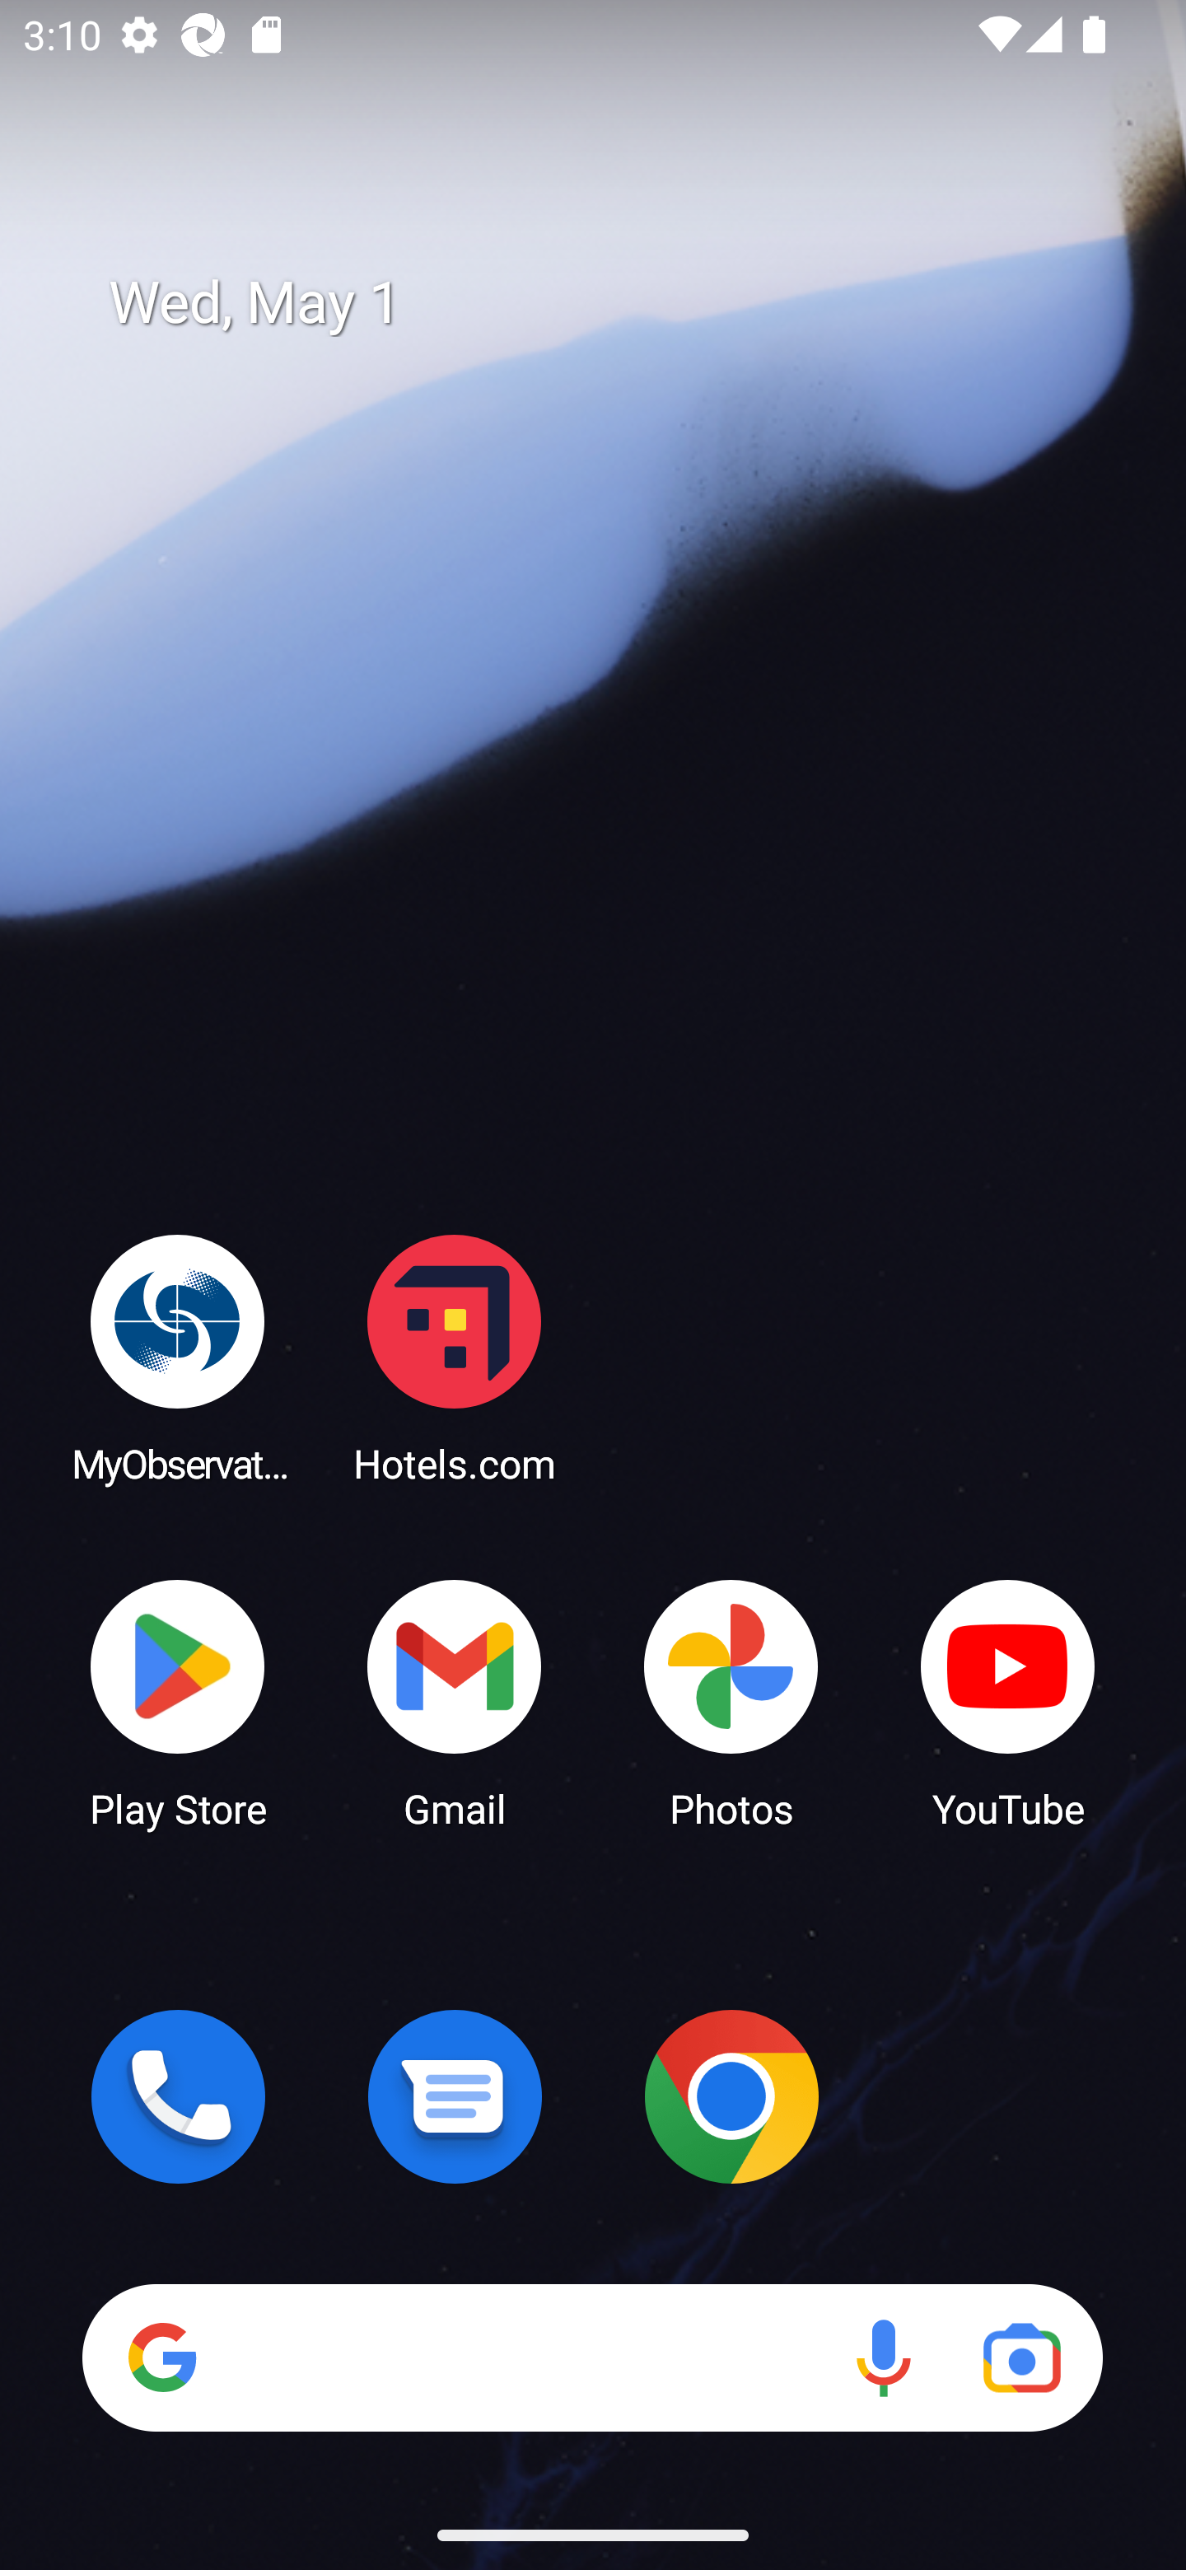 The image size is (1186, 2570). I want to click on Photos, so click(731, 1702).